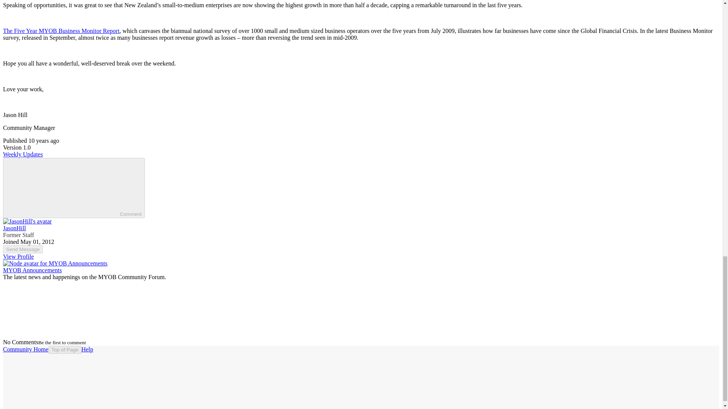 This screenshot has width=728, height=409. Describe the element at coordinates (23, 249) in the screenshot. I see `Send Message` at that location.